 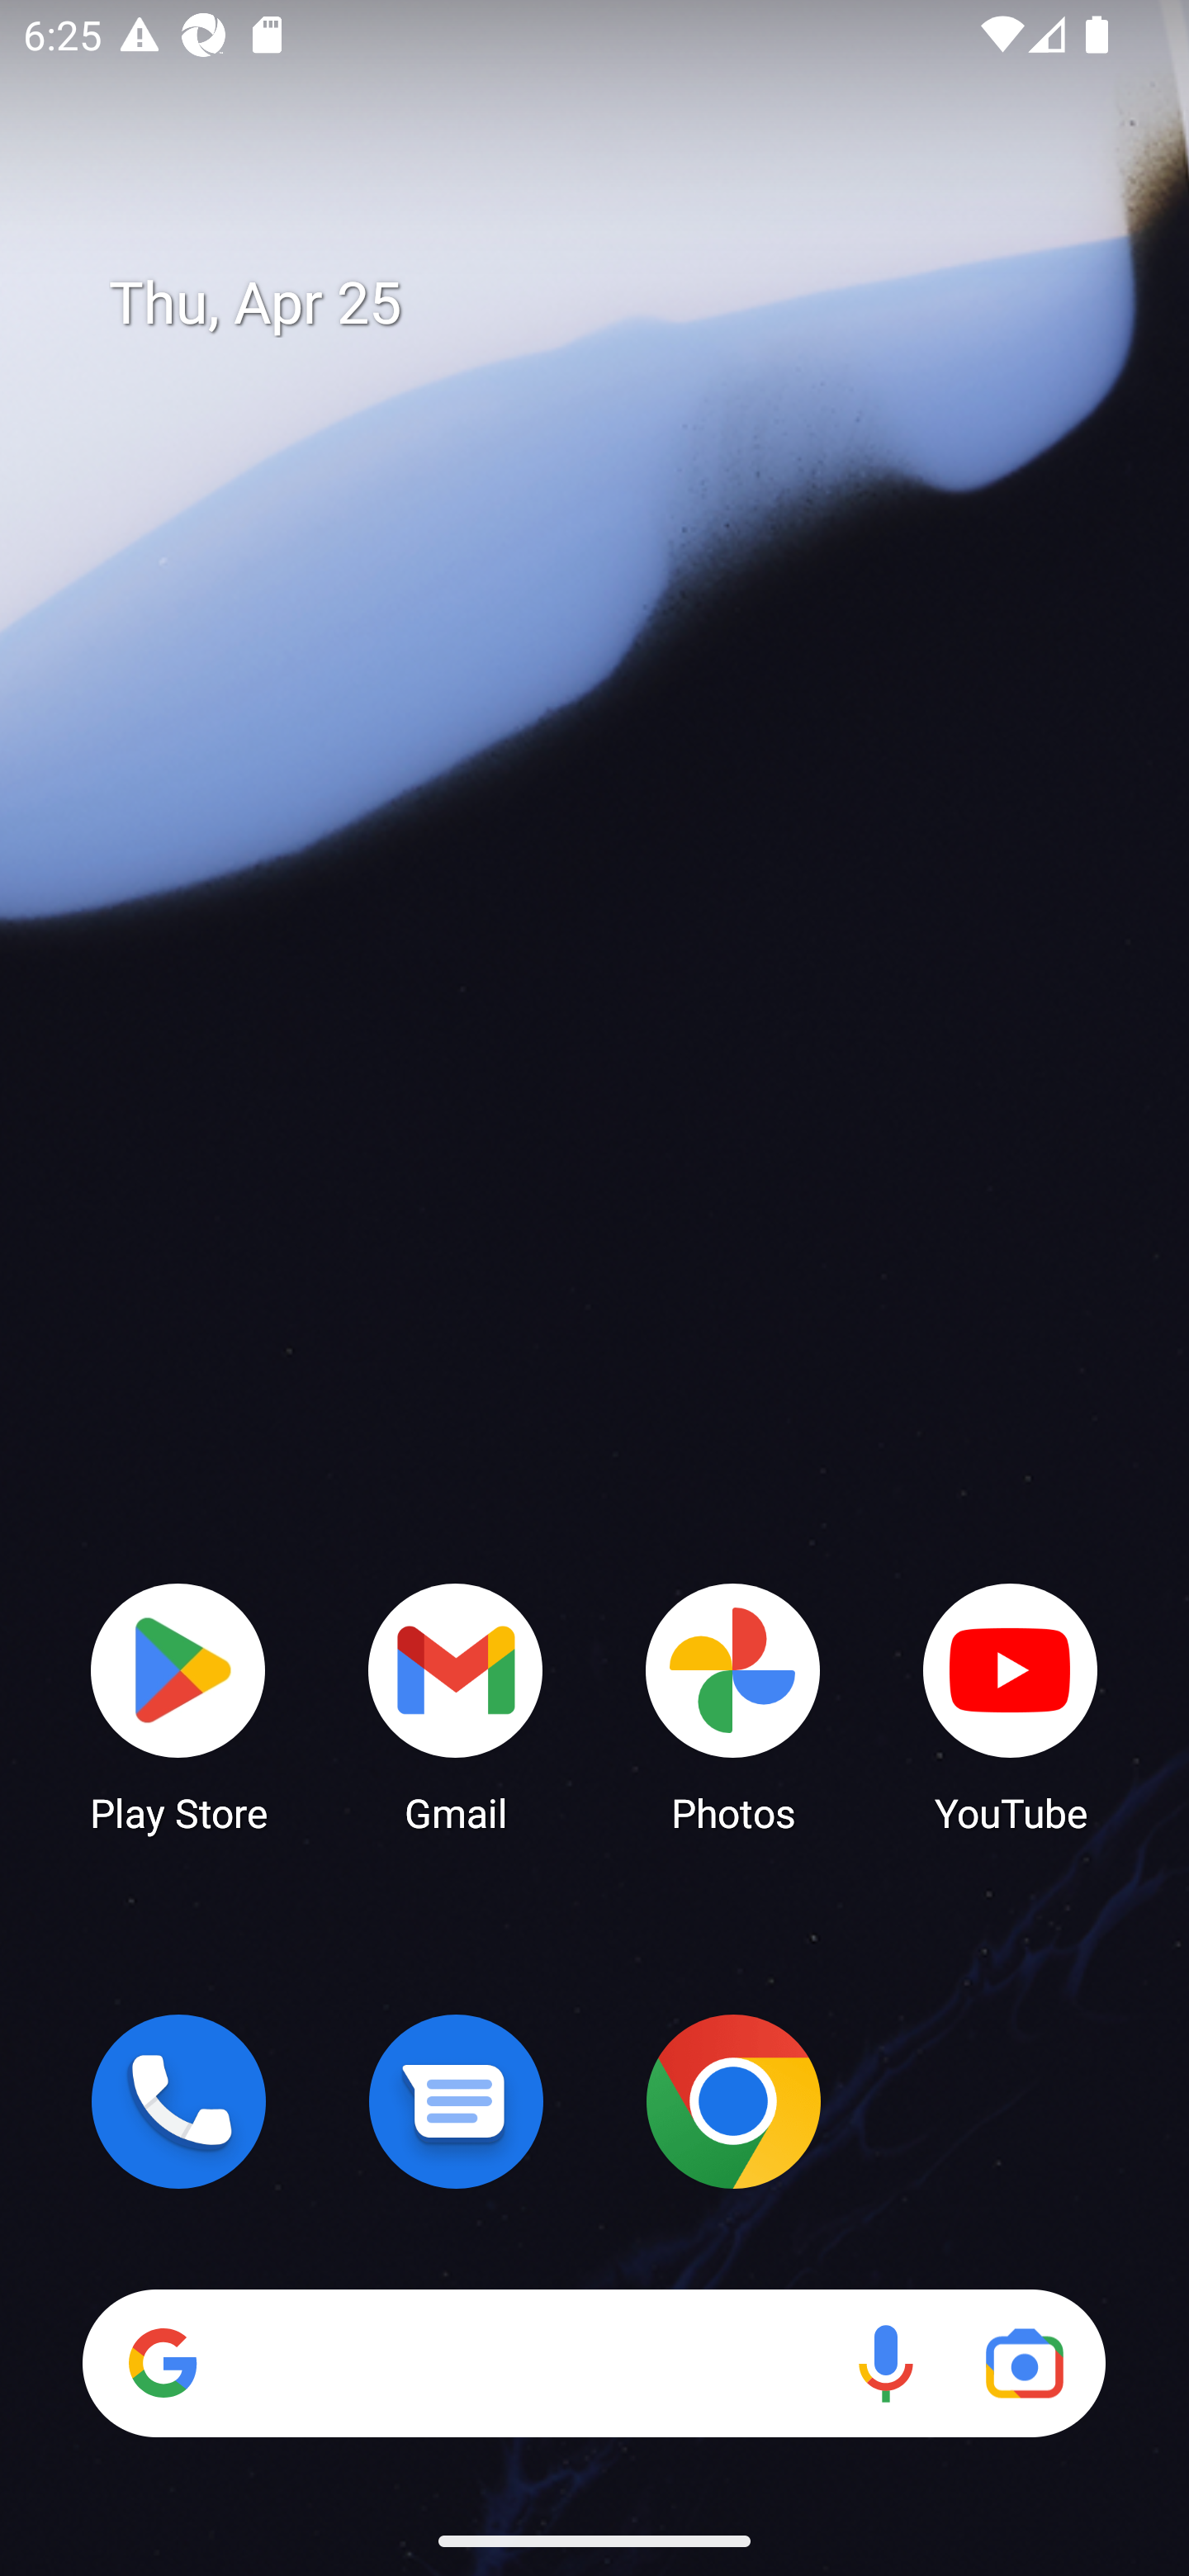 What do you see at coordinates (456, 2101) in the screenshot?
I see `Messages` at bounding box center [456, 2101].